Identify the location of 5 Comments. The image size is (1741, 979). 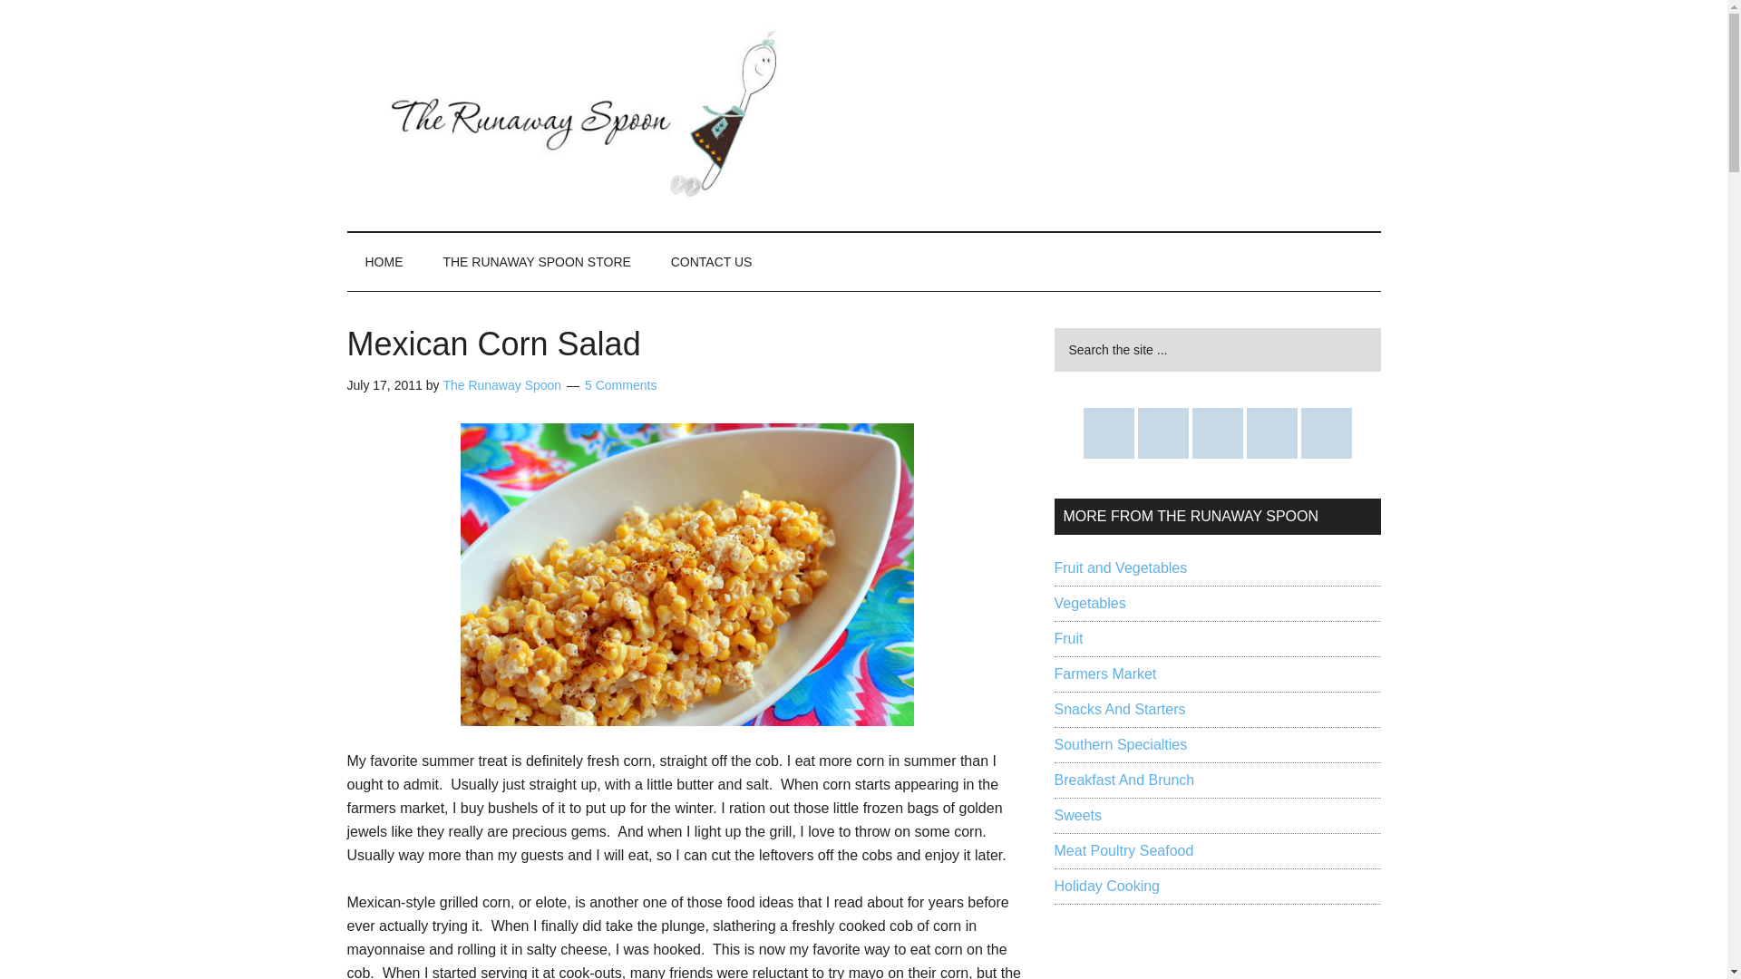
(620, 384).